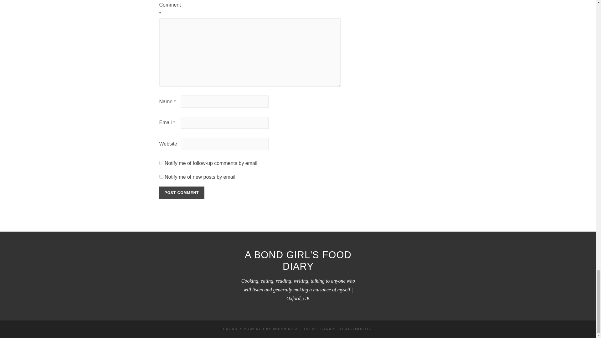 The width and height of the screenshot is (601, 338). What do you see at coordinates (161, 163) in the screenshot?
I see `subscribe` at bounding box center [161, 163].